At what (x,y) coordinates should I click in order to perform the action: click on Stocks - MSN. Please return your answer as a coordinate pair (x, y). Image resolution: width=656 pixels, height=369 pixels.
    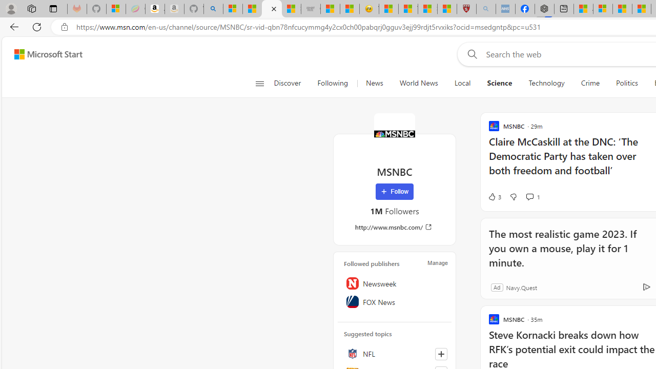
    Looking at the image, I should click on (291, 9).